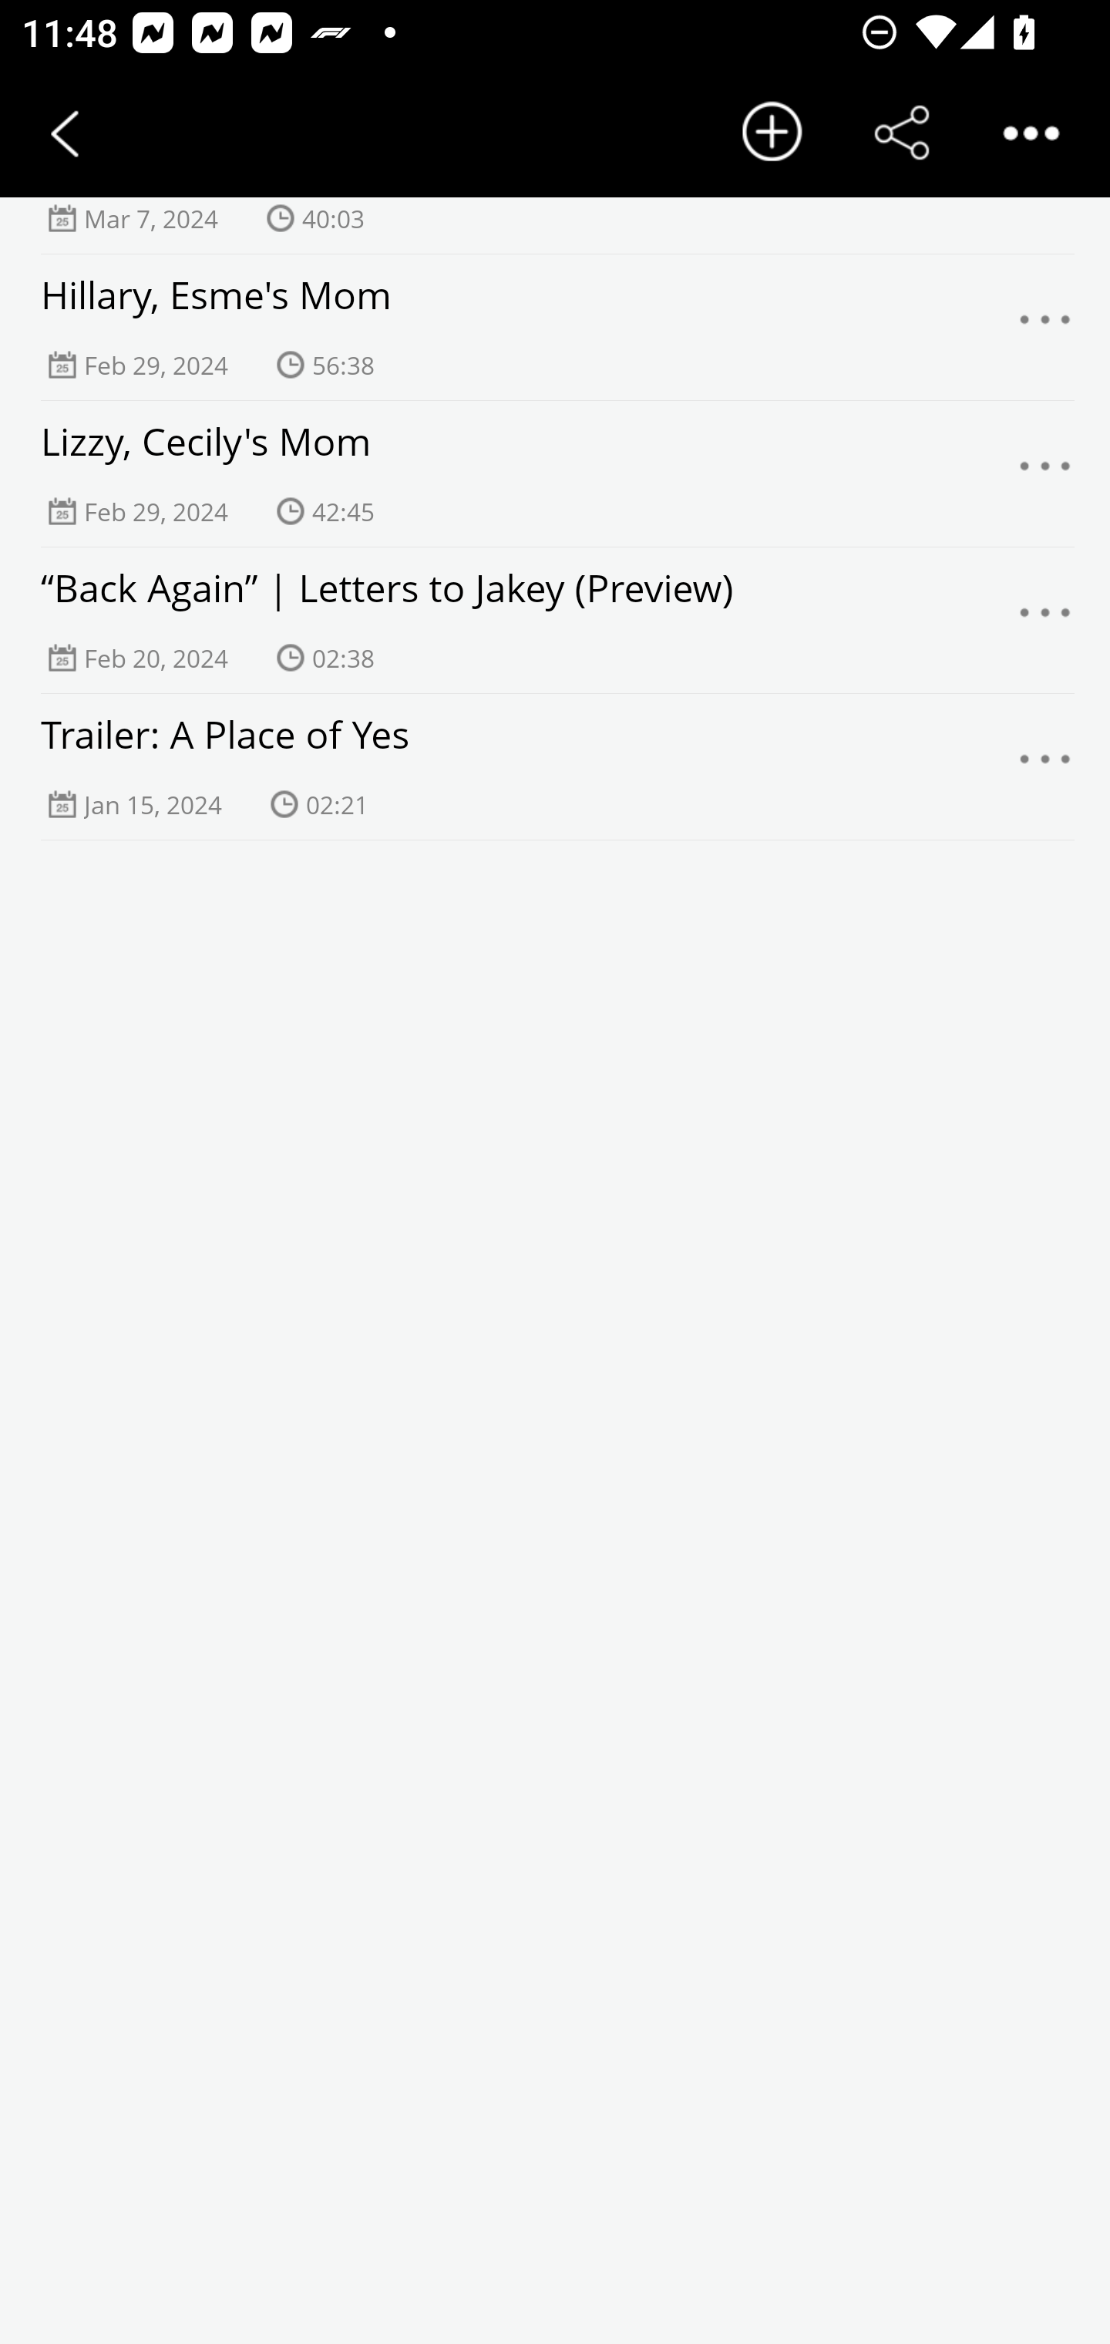 Image resolution: width=1110 pixels, height=2344 pixels. What do you see at coordinates (1045, 768) in the screenshot?
I see `Menu` at bounding box center [1045, 768].